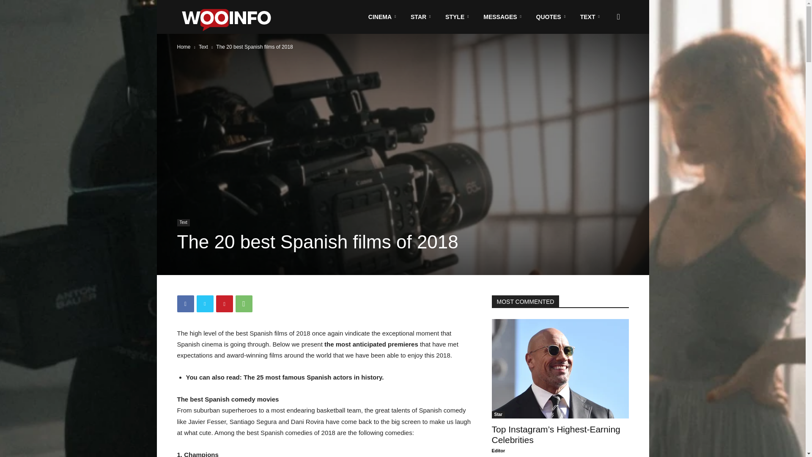  What do you see at coordinates (605, 58) in the screenshot?
I see `Search` at bounding box center [605, 58].